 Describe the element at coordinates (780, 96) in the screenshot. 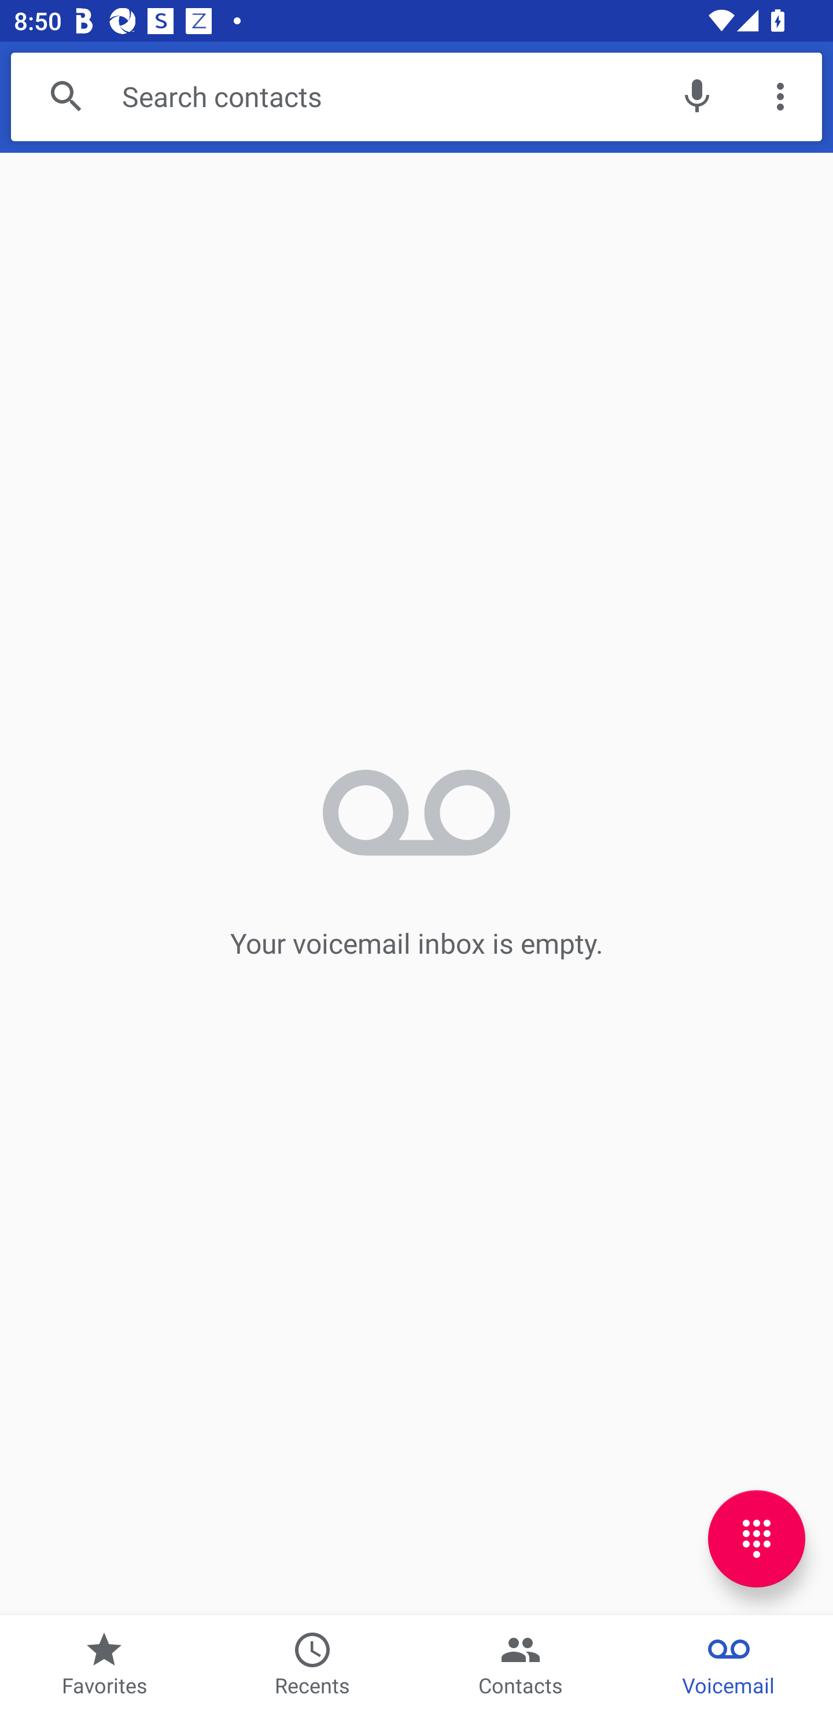

I see `More options` at that location.